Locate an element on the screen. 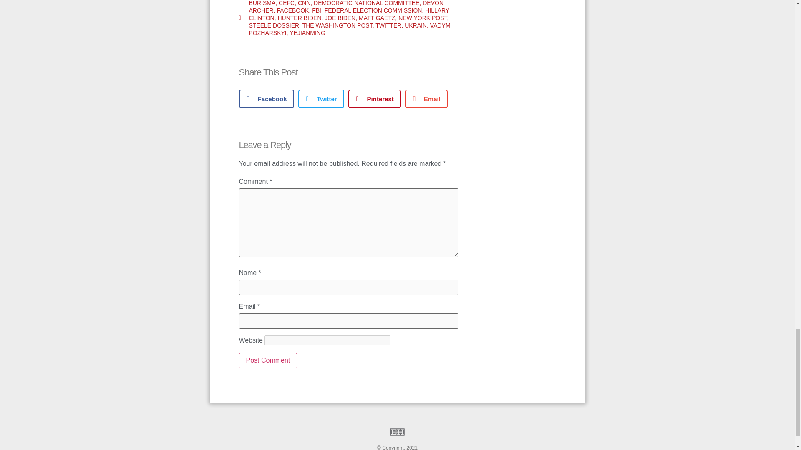 Image resolution: width=801 pixels, height=450 pixels. MATT GAETZ is located at coordinates (377, 17).